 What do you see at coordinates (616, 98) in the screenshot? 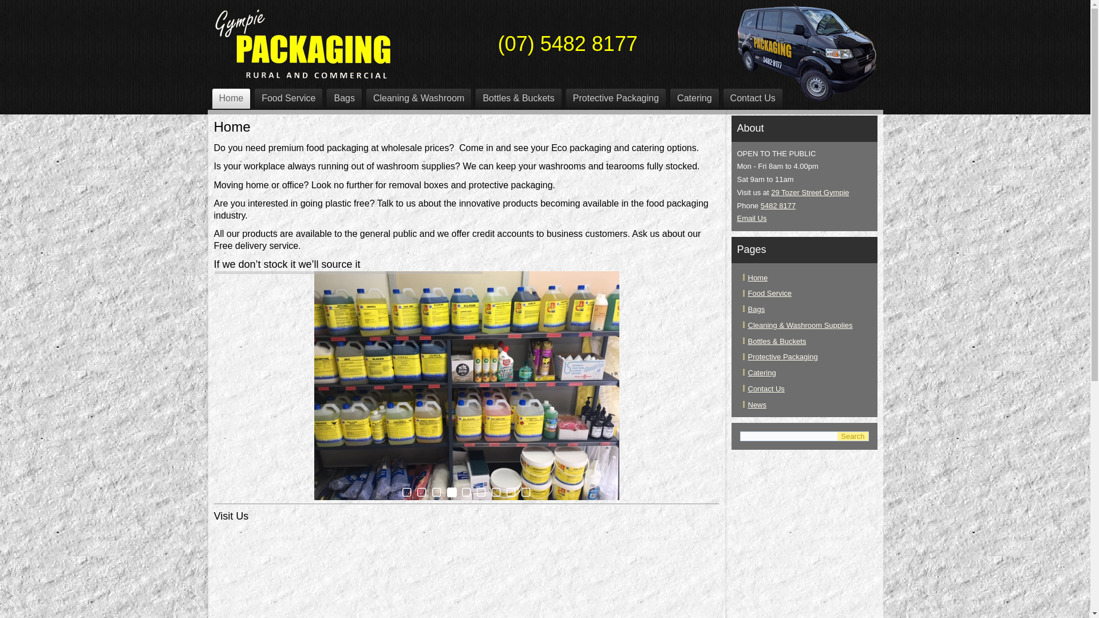
I see `Protective Packaging` at bounding box center [616, 98].